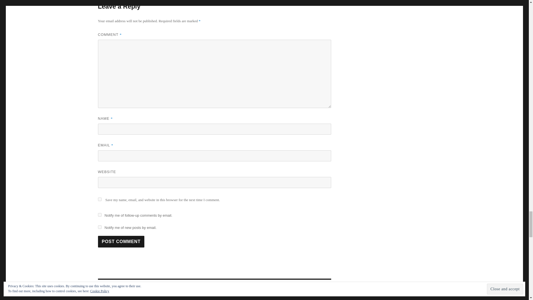 This screenshot has width=533, height=300. What do you see at coordinates (121, 242) in the screenshot?
I see `Post Comment` at bounding box center [121, 242].